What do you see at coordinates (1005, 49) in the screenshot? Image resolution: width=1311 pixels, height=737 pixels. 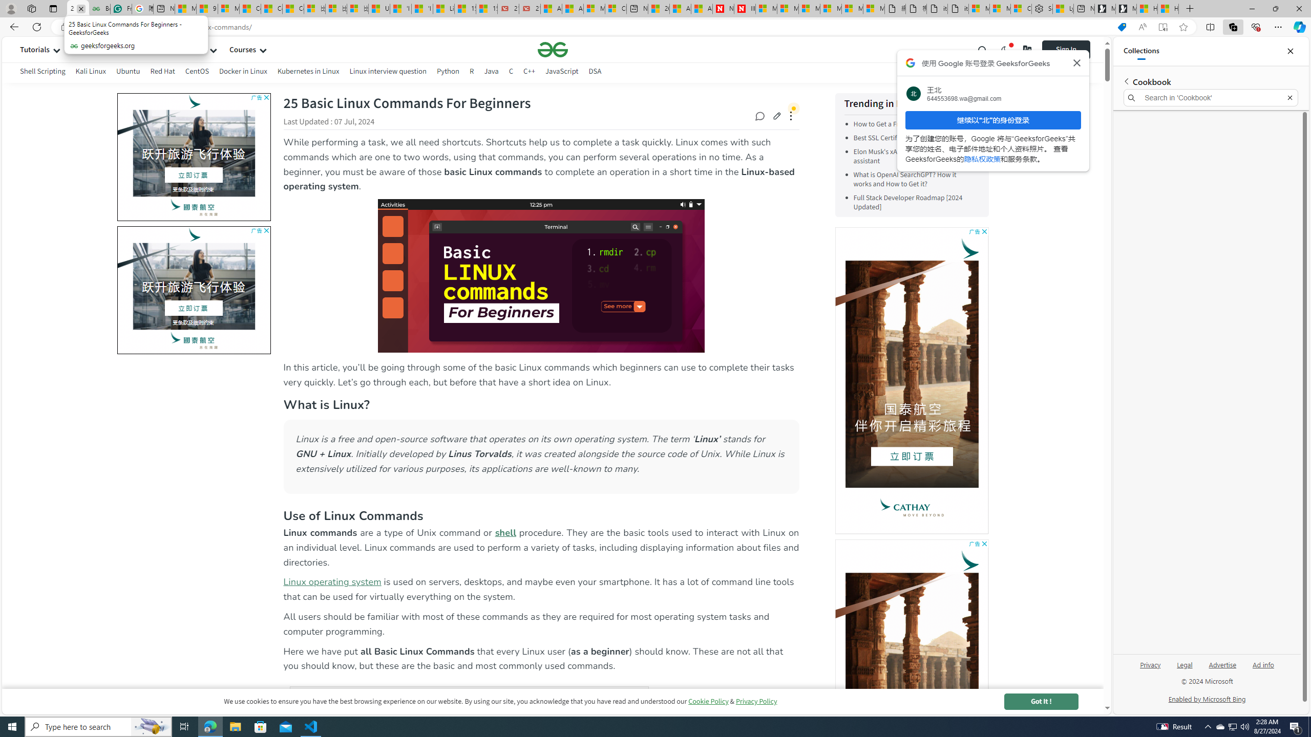 I see `toggle theme` at bounding box center [1005, 49].